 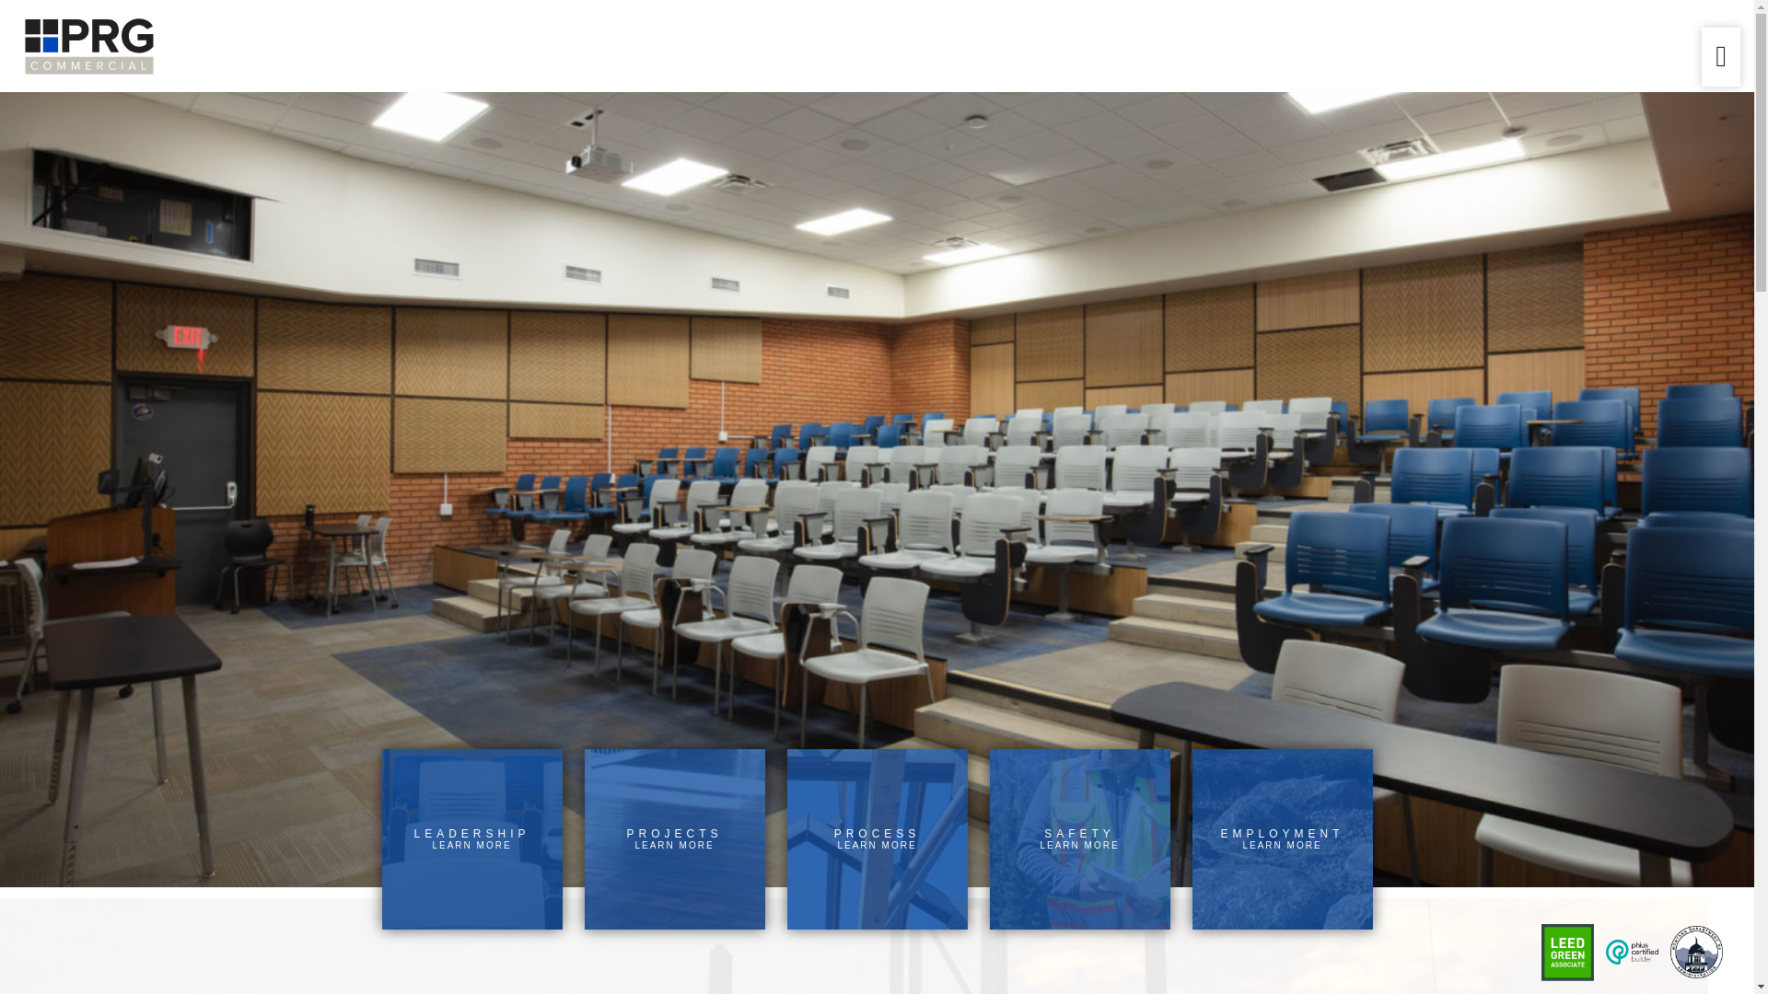 What do you see at coordinates (877, 230) in the screenshot?
I see `SAFETY` at bounding box center [877, 230].